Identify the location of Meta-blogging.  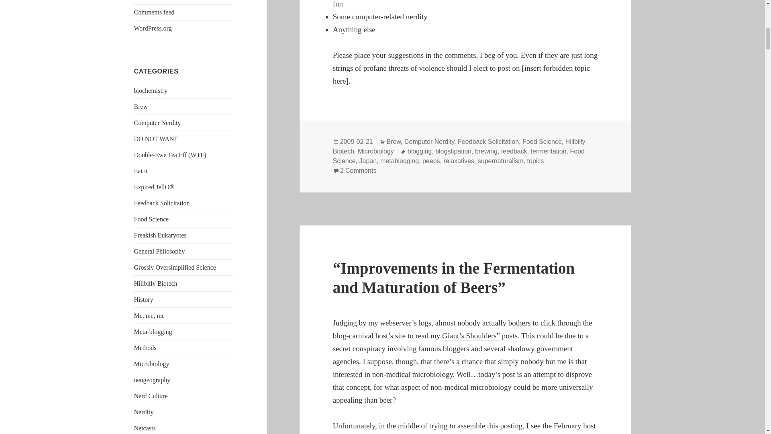
(153, 331).